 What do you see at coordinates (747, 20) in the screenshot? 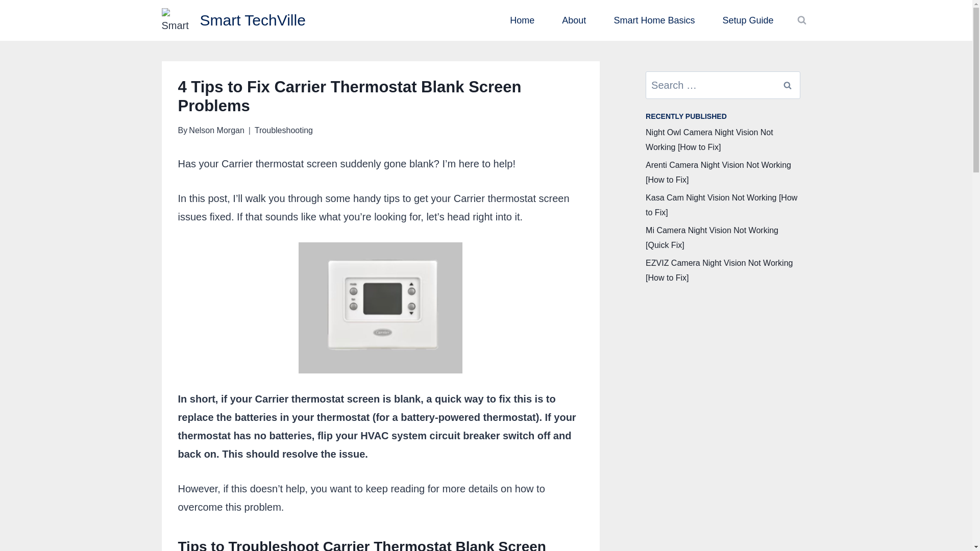
I see `Setup Guide` at bounding box center [747, 20].